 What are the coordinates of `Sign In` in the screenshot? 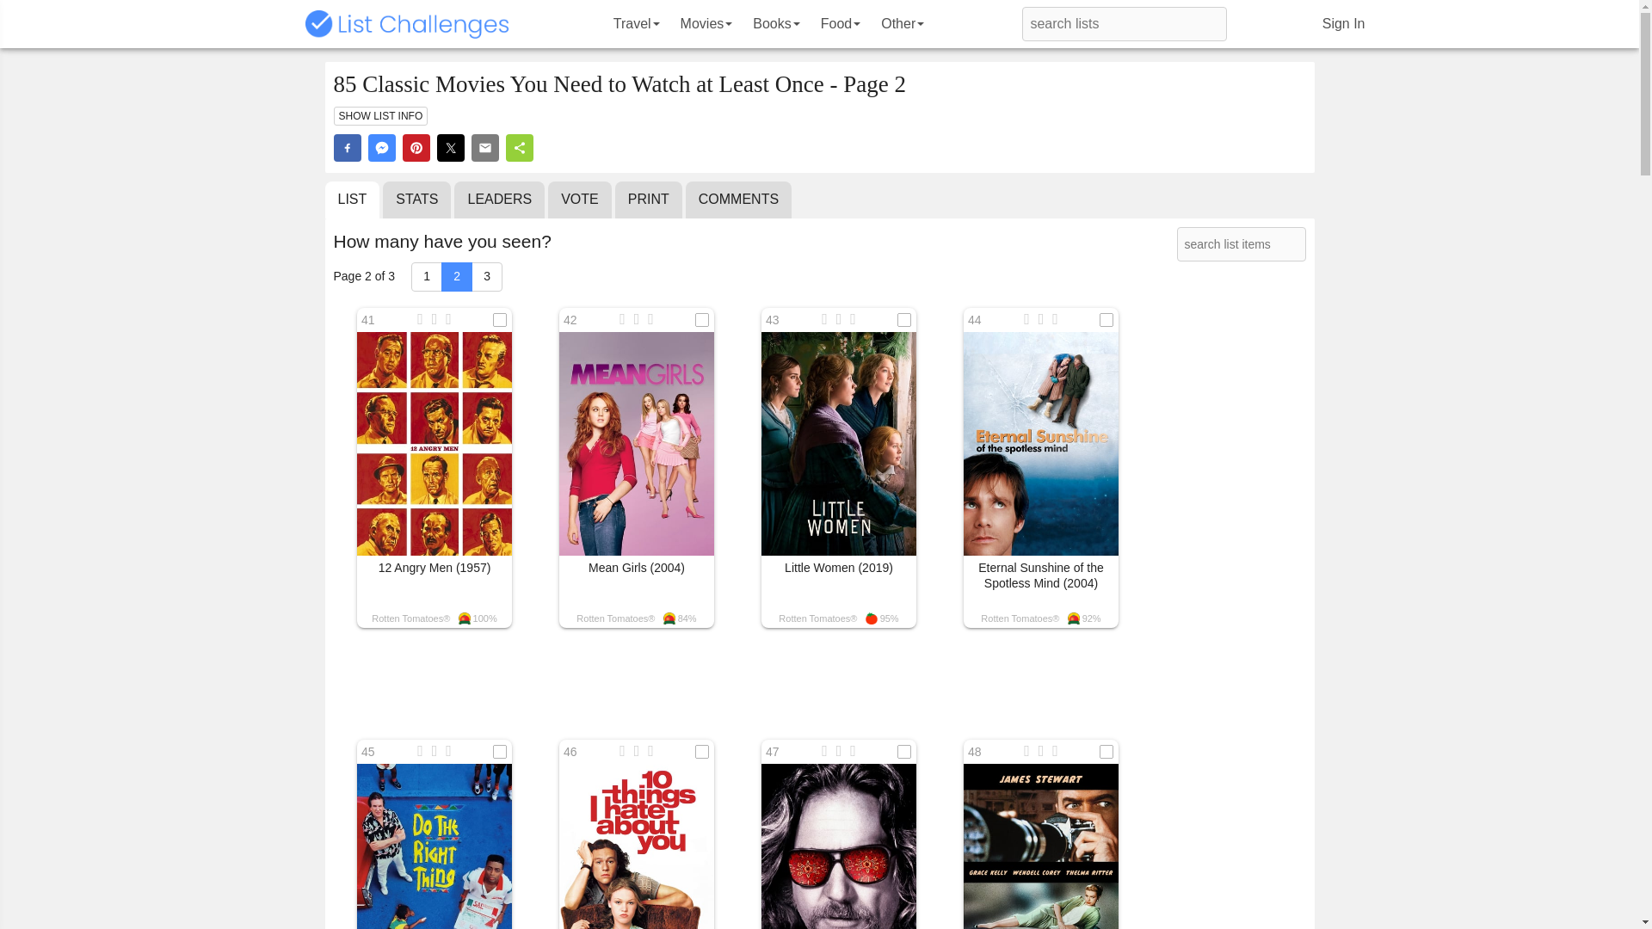 It's located at (1344, 24).